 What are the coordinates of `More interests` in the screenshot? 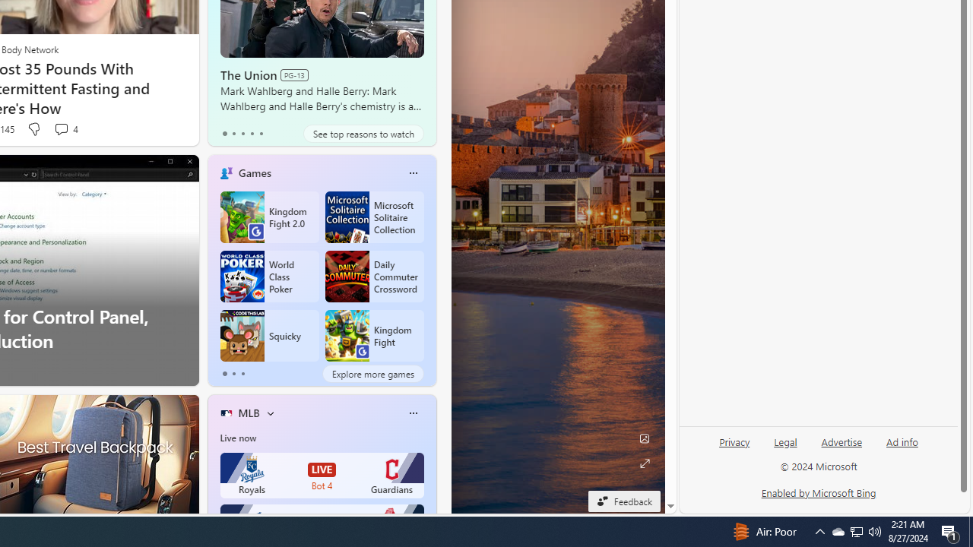 It's located at (271, 413).